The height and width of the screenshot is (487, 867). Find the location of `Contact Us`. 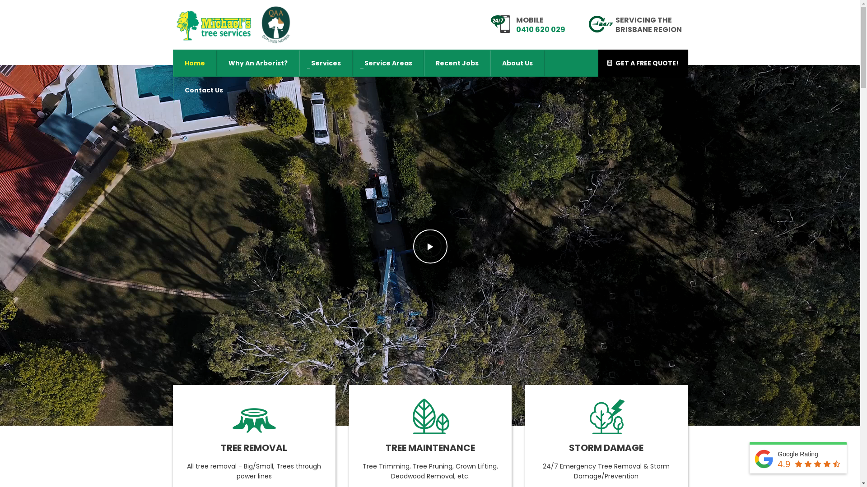

Contact Us is located at coordinates (203, 90).